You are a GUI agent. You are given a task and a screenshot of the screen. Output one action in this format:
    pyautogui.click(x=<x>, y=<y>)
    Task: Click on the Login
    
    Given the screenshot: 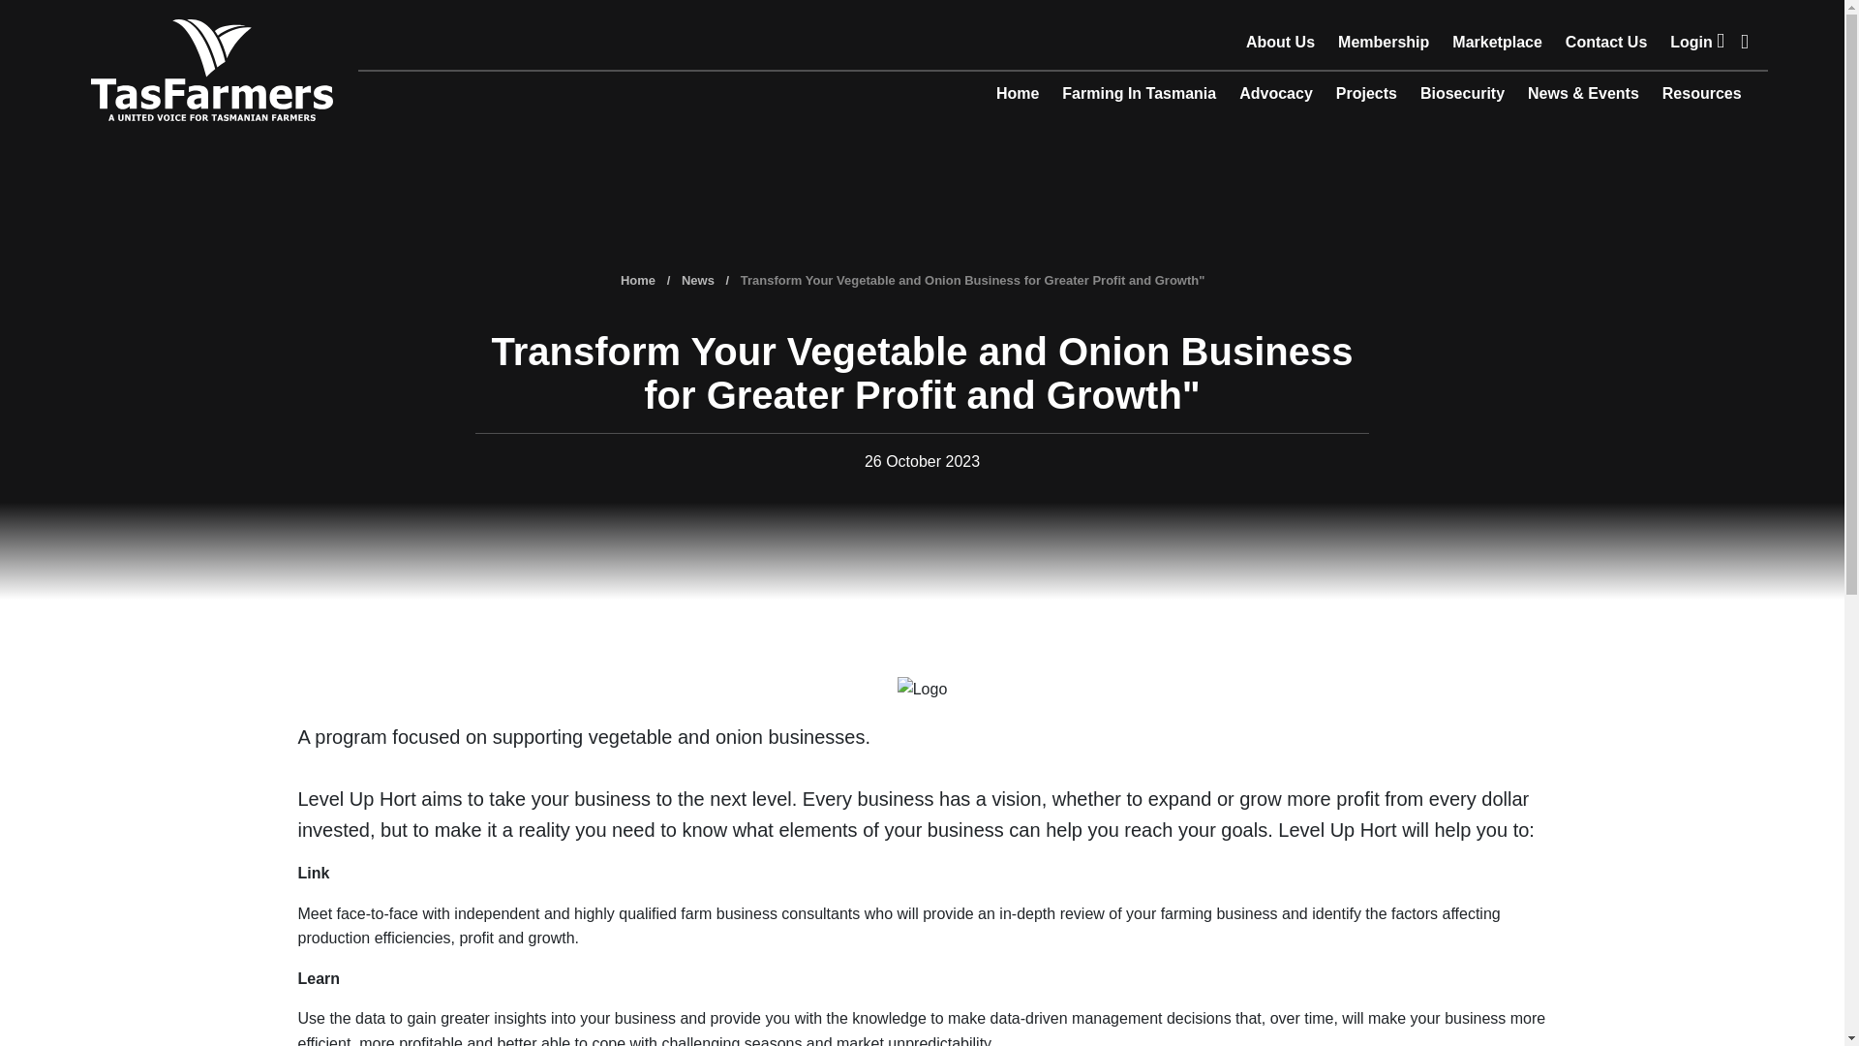 What is the action you would take?
    pyautogui.click(x=1696, y=45)
    